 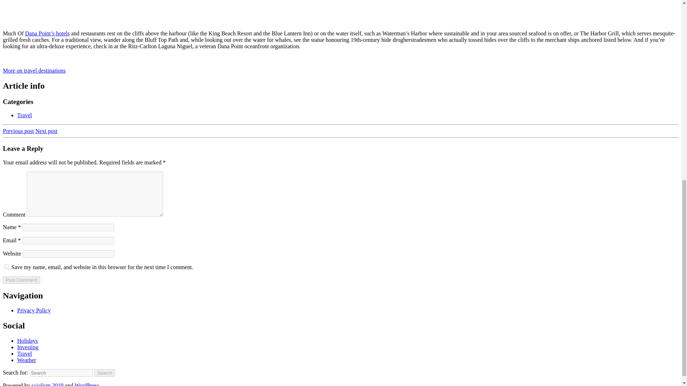 What do you see at coordinates (26, 360) in the screenshot?
I see `Weather` at bounding box center [26, 360].